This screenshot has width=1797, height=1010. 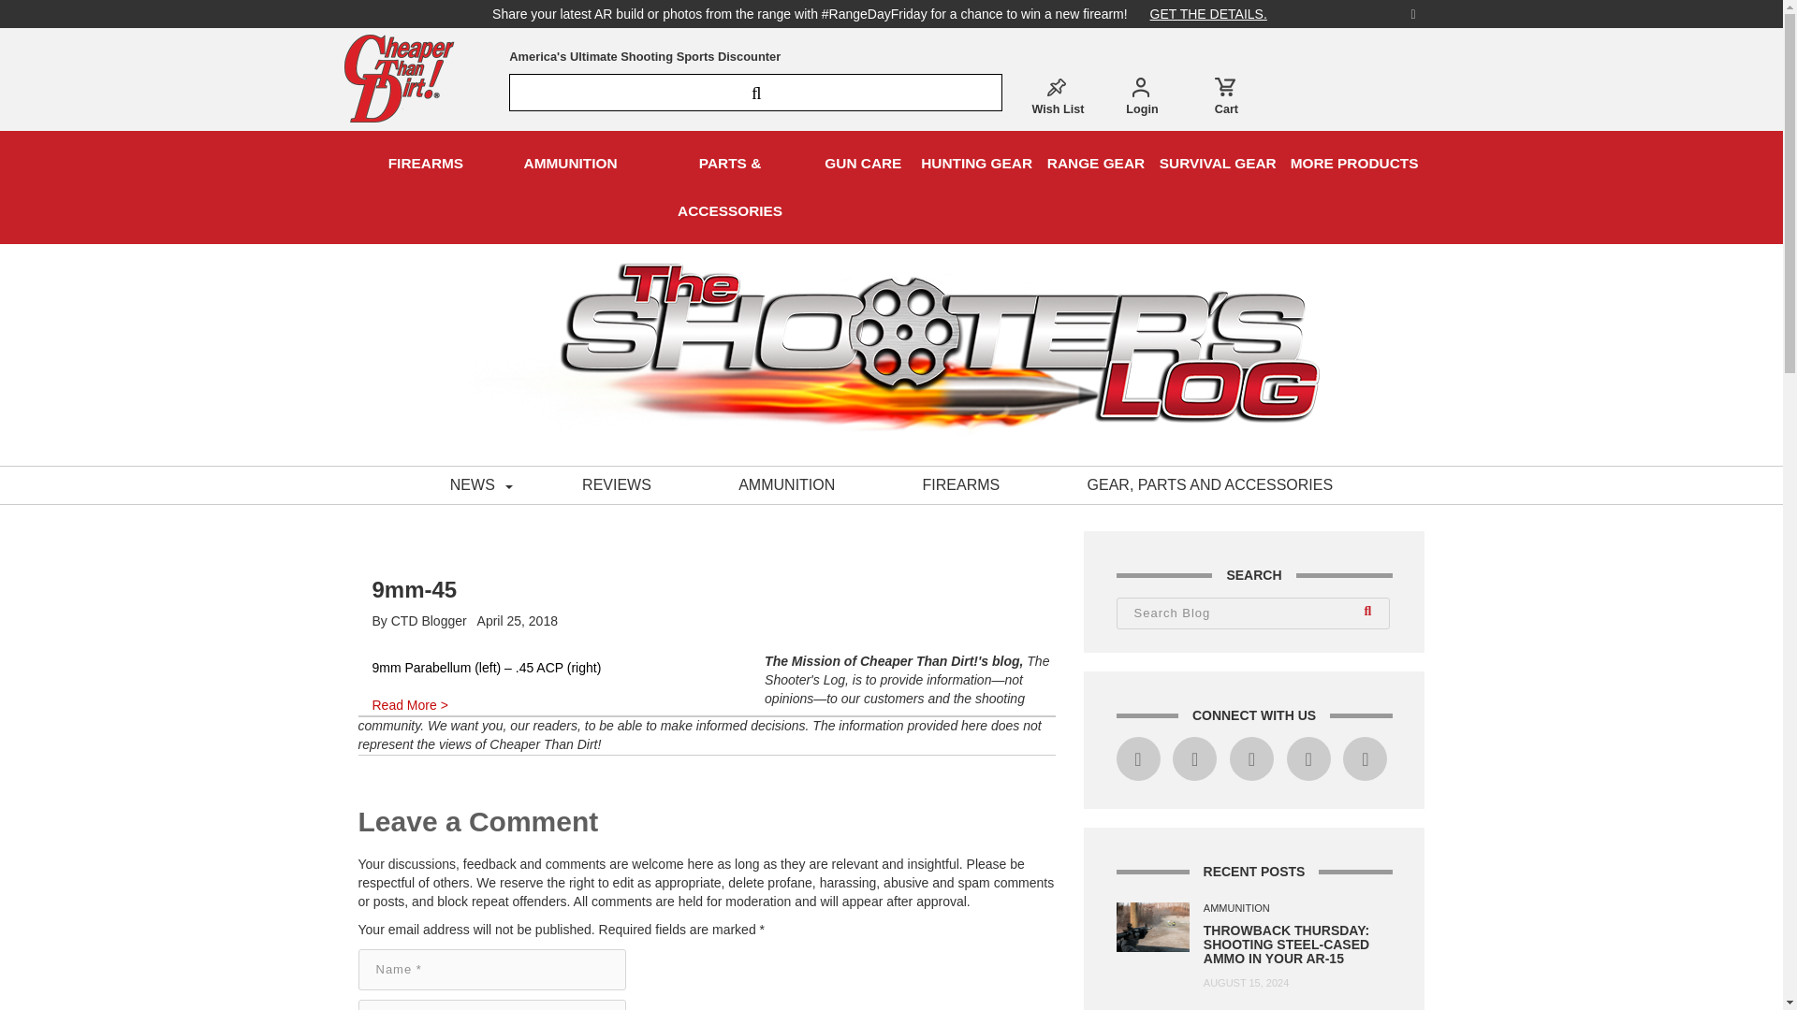 I want to click on REVIEWS, so click(x=617, y=484).